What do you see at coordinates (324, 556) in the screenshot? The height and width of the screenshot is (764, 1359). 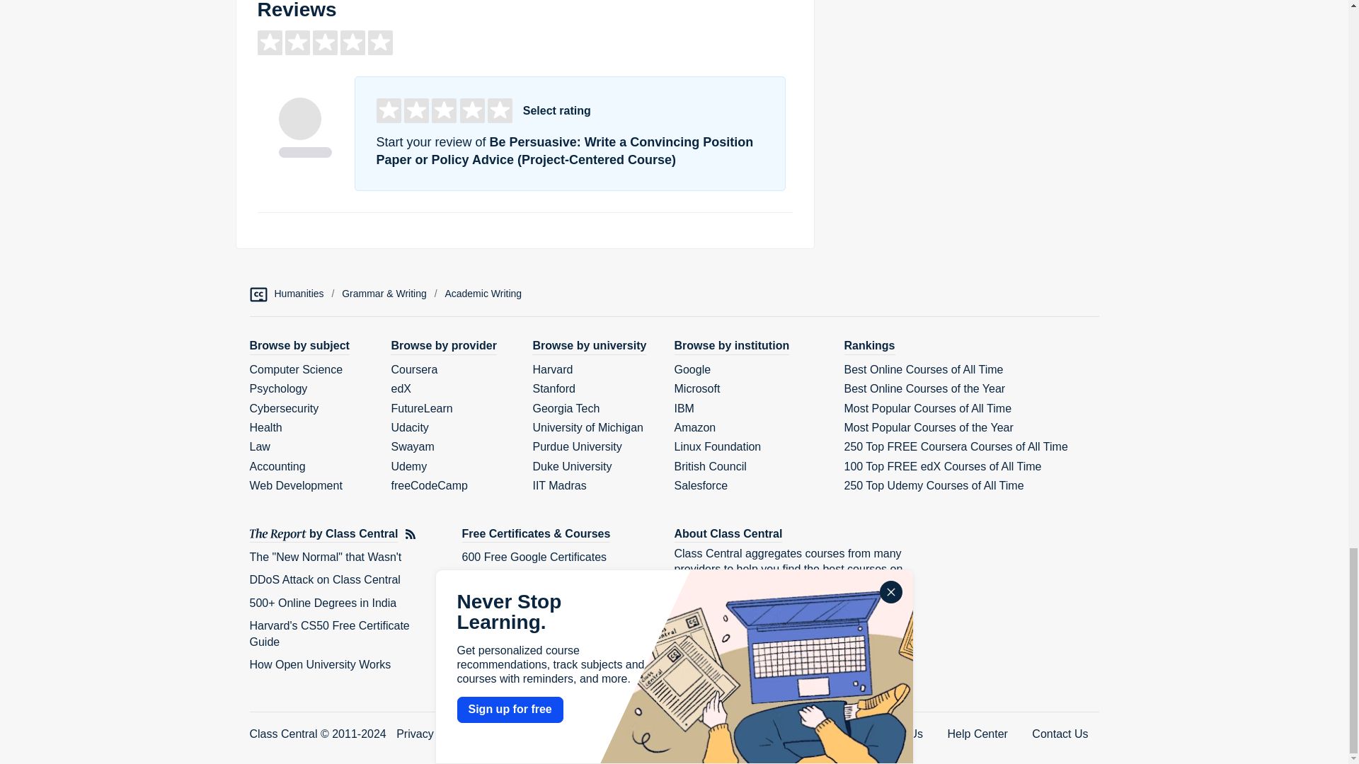 I see `The "New Normal" that Wasn't` at bounding box center [324, 556].